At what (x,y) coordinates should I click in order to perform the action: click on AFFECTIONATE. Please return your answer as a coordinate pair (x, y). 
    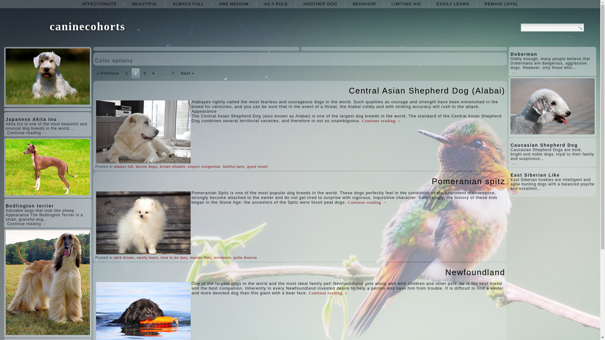
    Looking at the image, I should click on (99, 4).